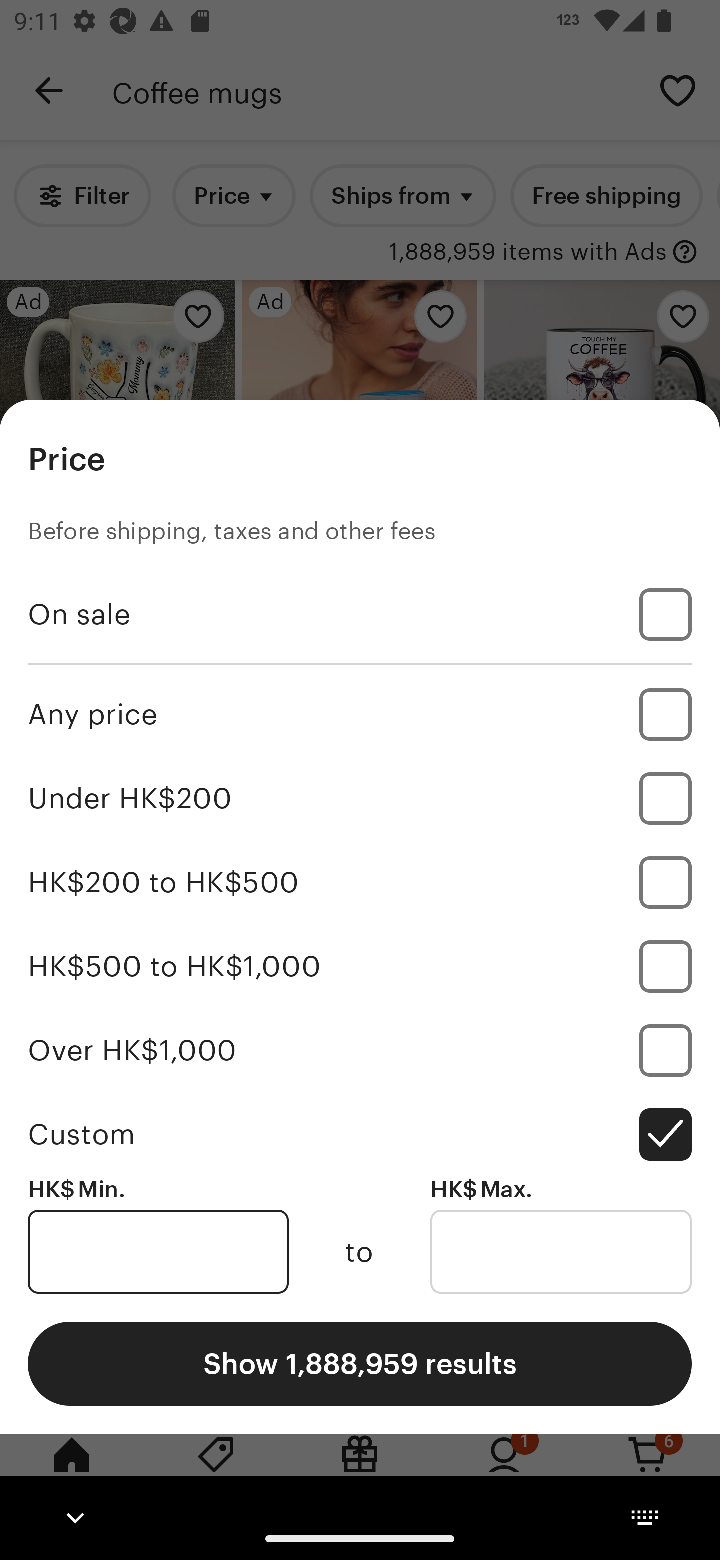 The height and width of the screenshot is (1560, 720). Describe the element at coordinates (360, 1050) in the screenshot. I see `Over HK$1,000` at that location.